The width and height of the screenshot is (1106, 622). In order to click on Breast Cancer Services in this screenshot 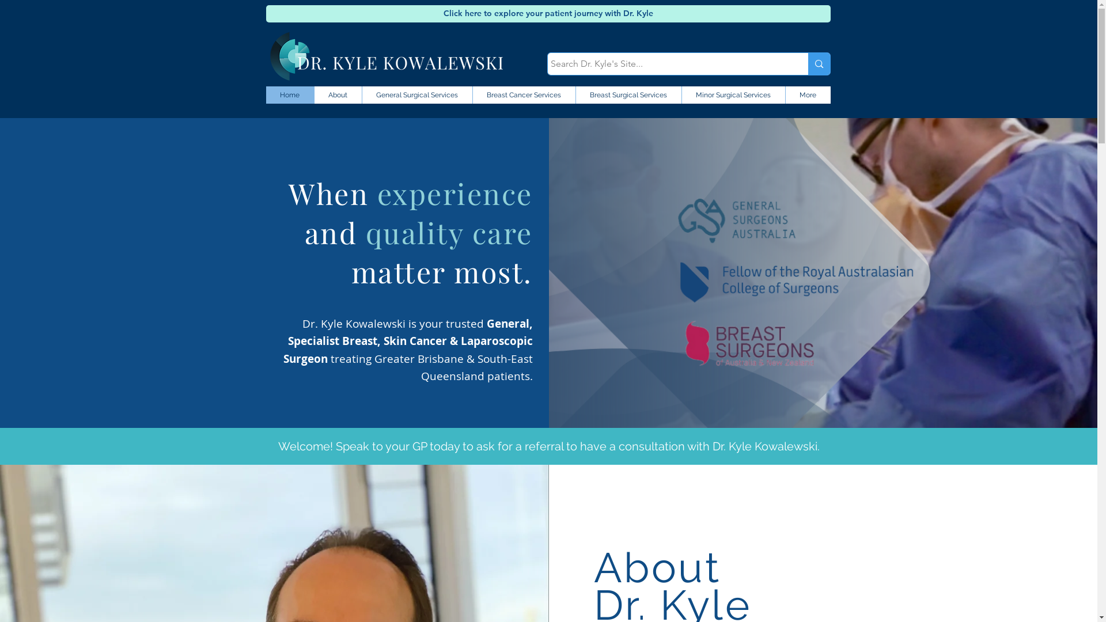, I will do `click(524, 95)`.